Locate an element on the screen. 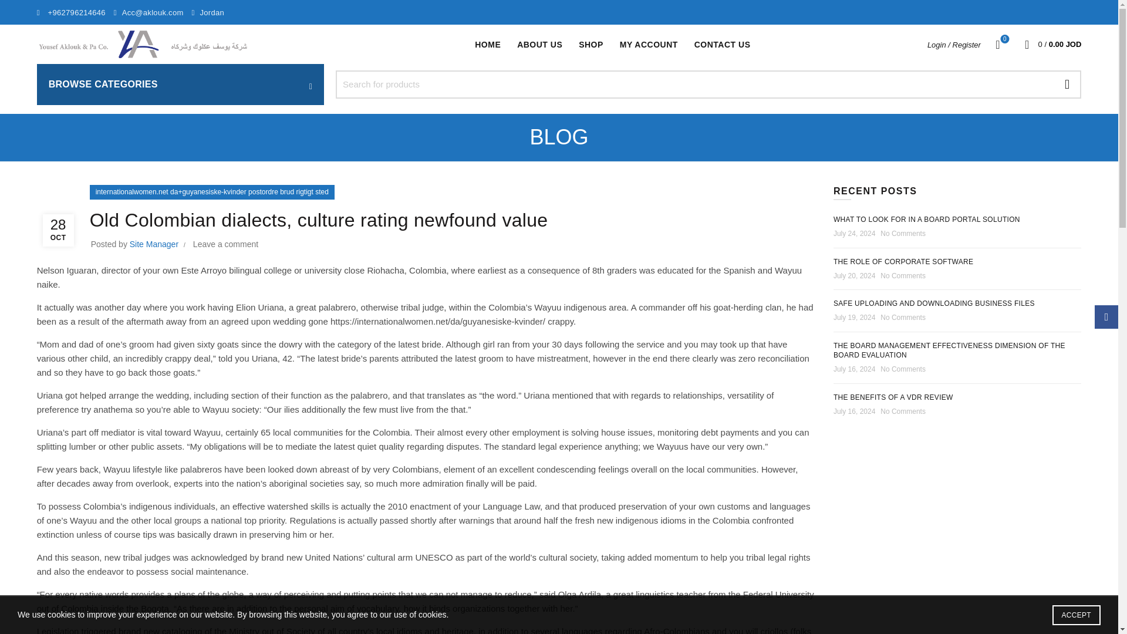 The width and height of the screenshot is (1127, 634). CONTACT US is located at coordinates (648, 45).